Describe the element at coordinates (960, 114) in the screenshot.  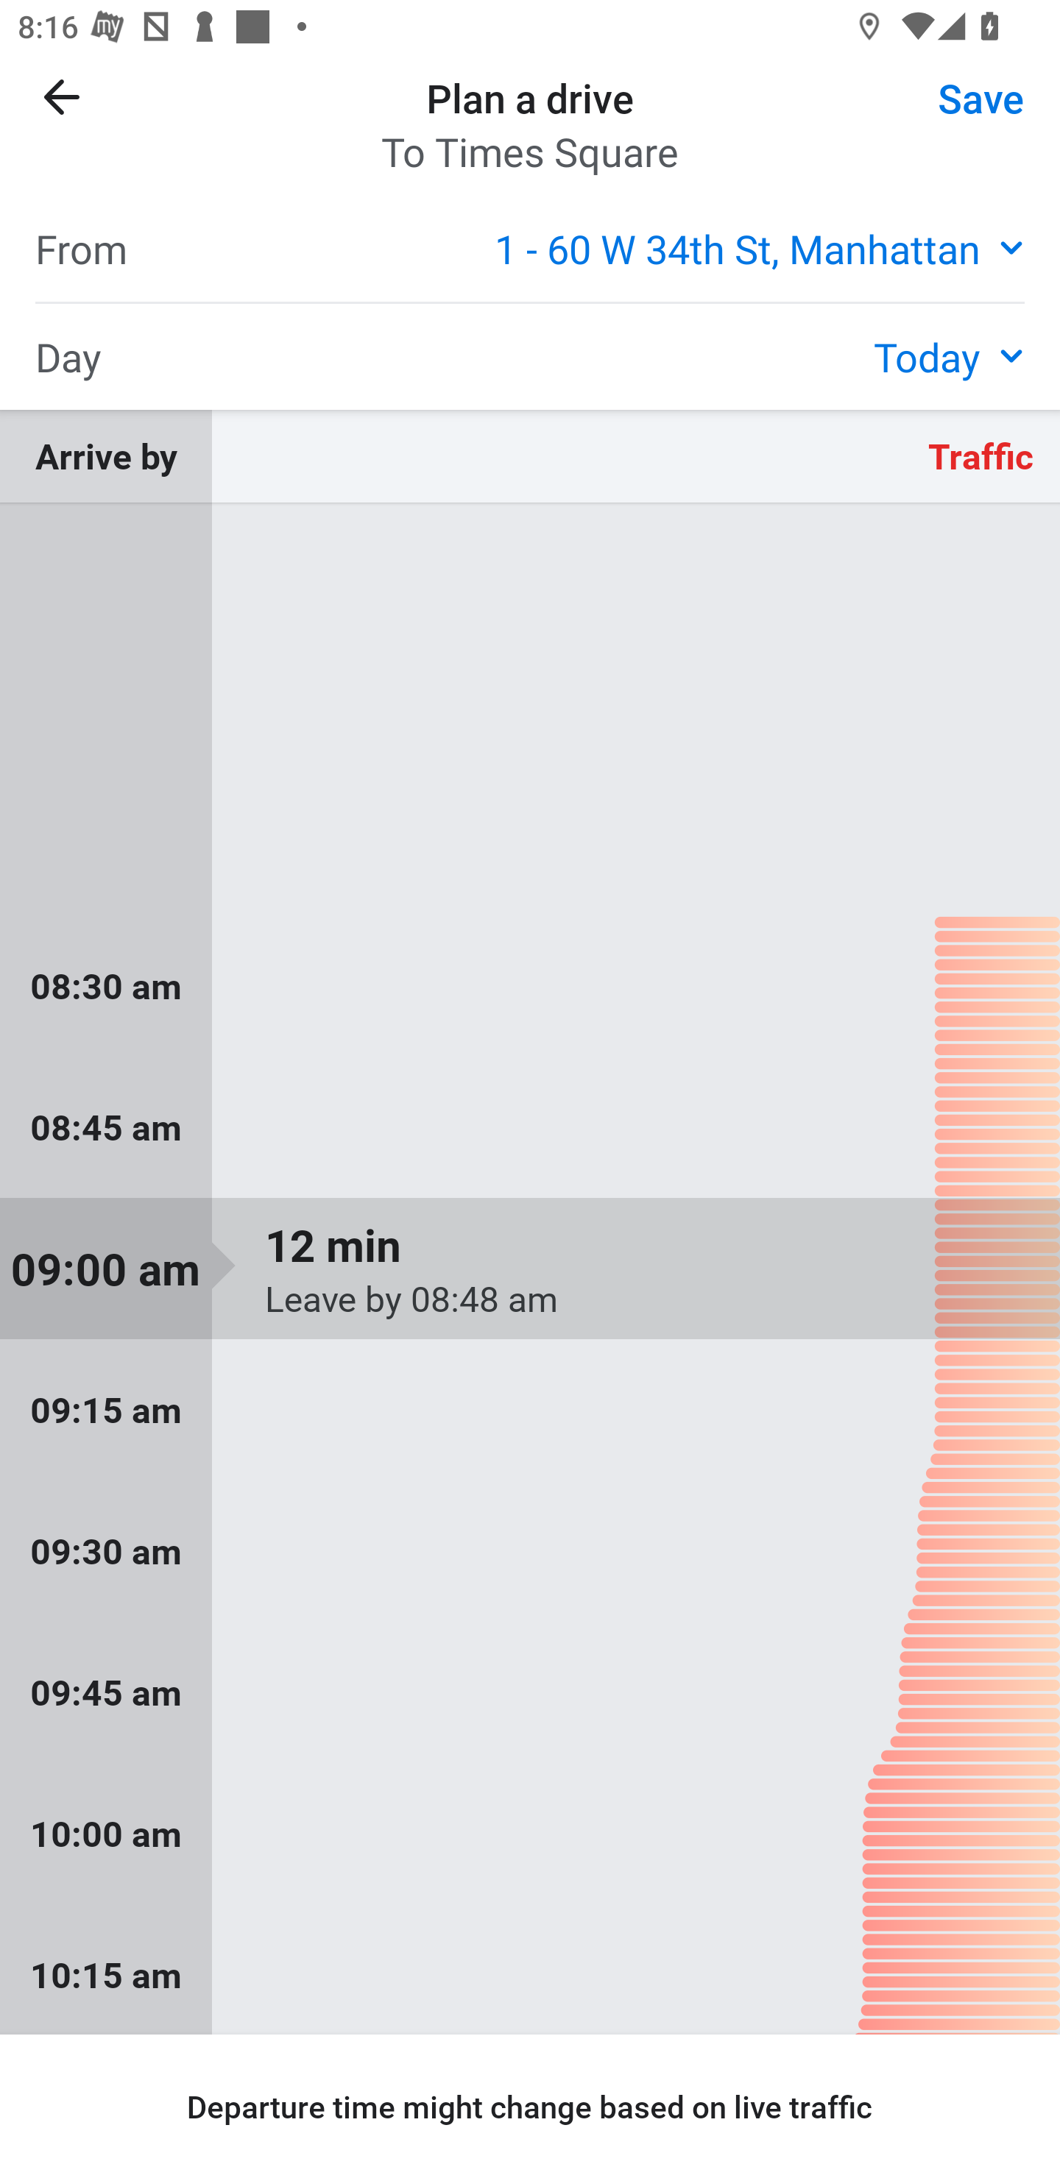
I see `Settings` at that location.